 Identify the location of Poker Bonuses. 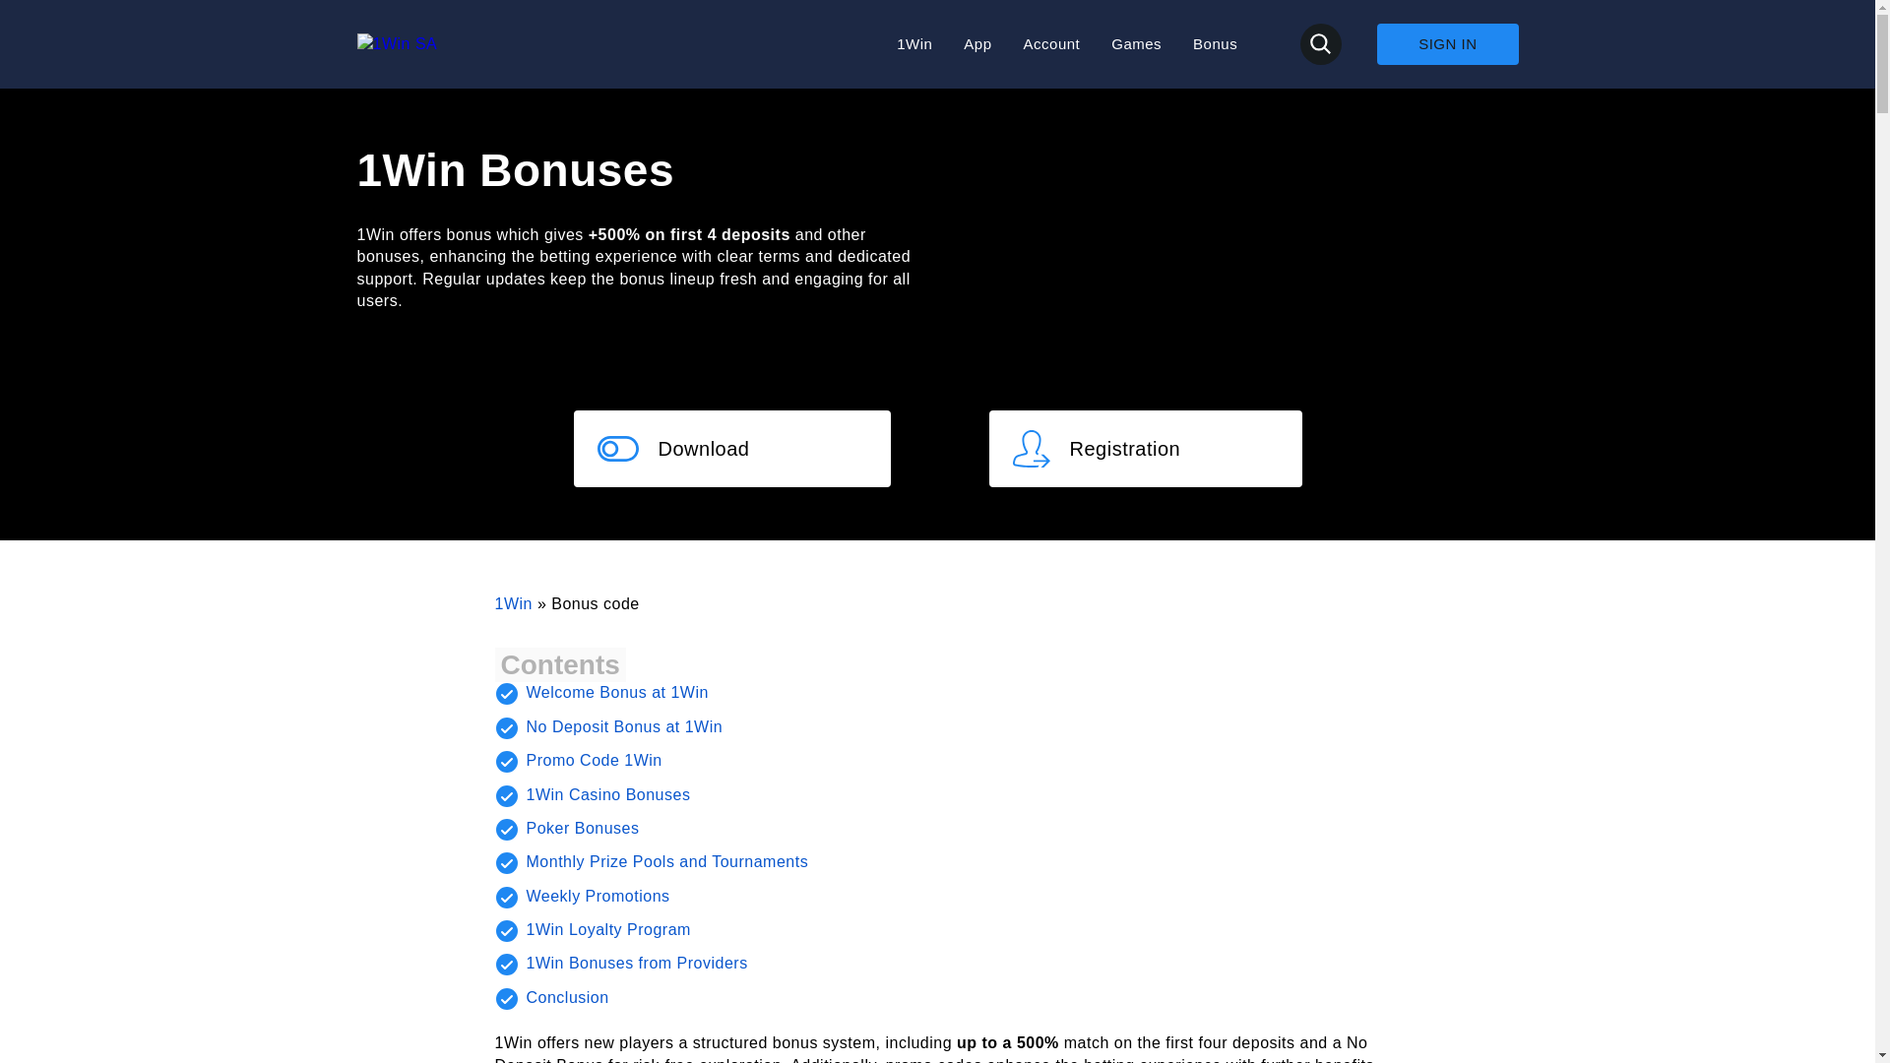
(581, 827).